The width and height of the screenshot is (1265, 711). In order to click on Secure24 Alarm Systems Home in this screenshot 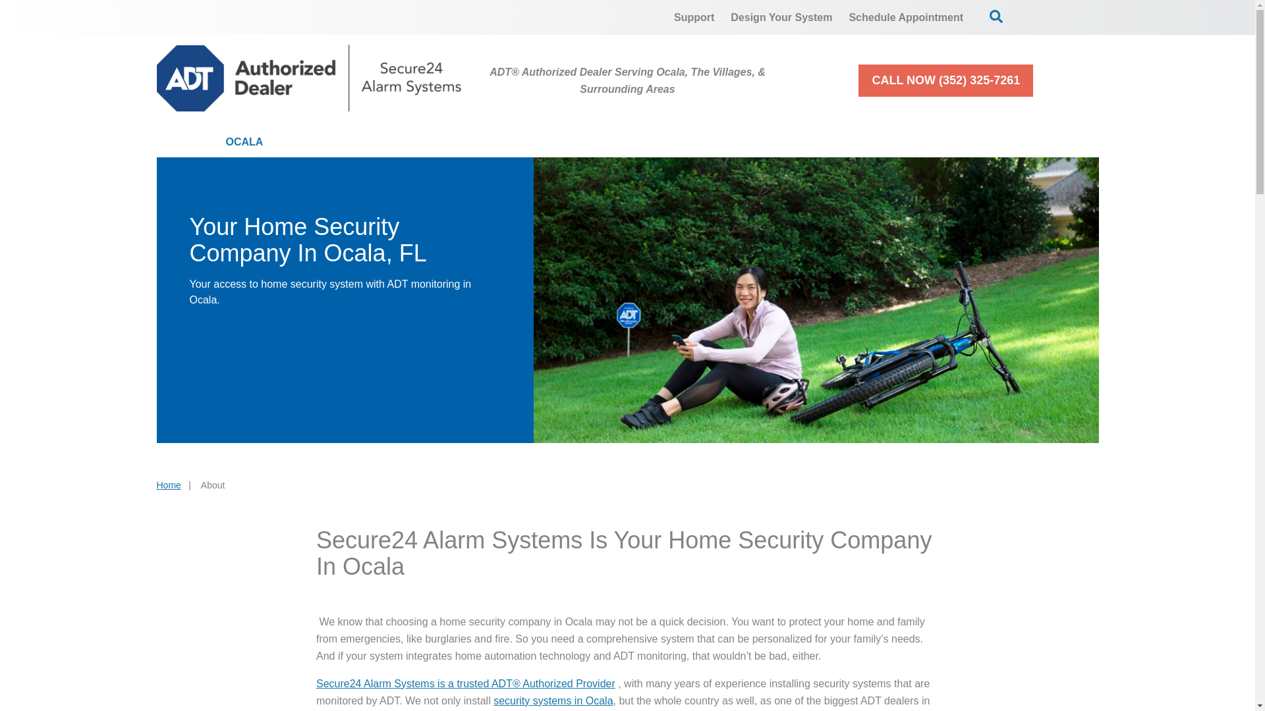, I will do `click(309, 78)`.